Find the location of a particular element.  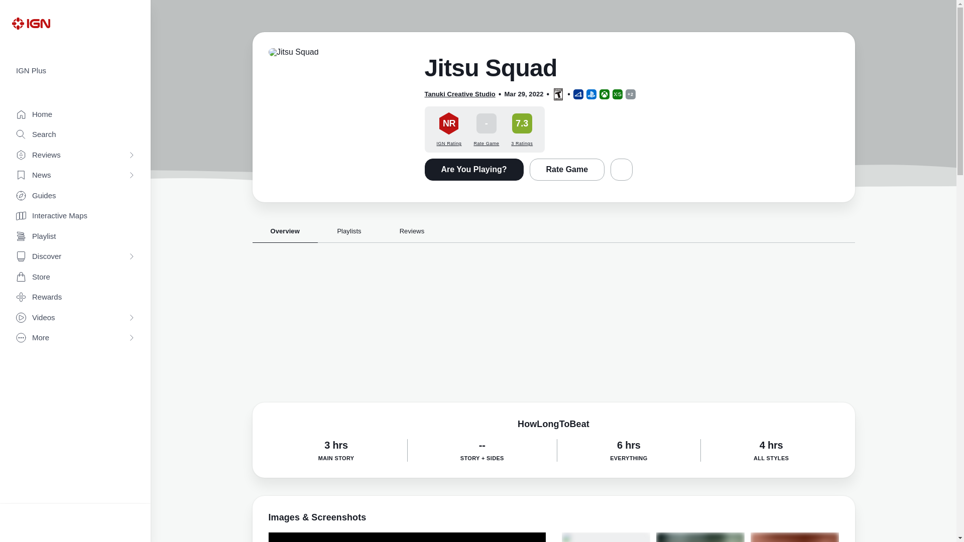

Search is located at coordinates (75, 134).